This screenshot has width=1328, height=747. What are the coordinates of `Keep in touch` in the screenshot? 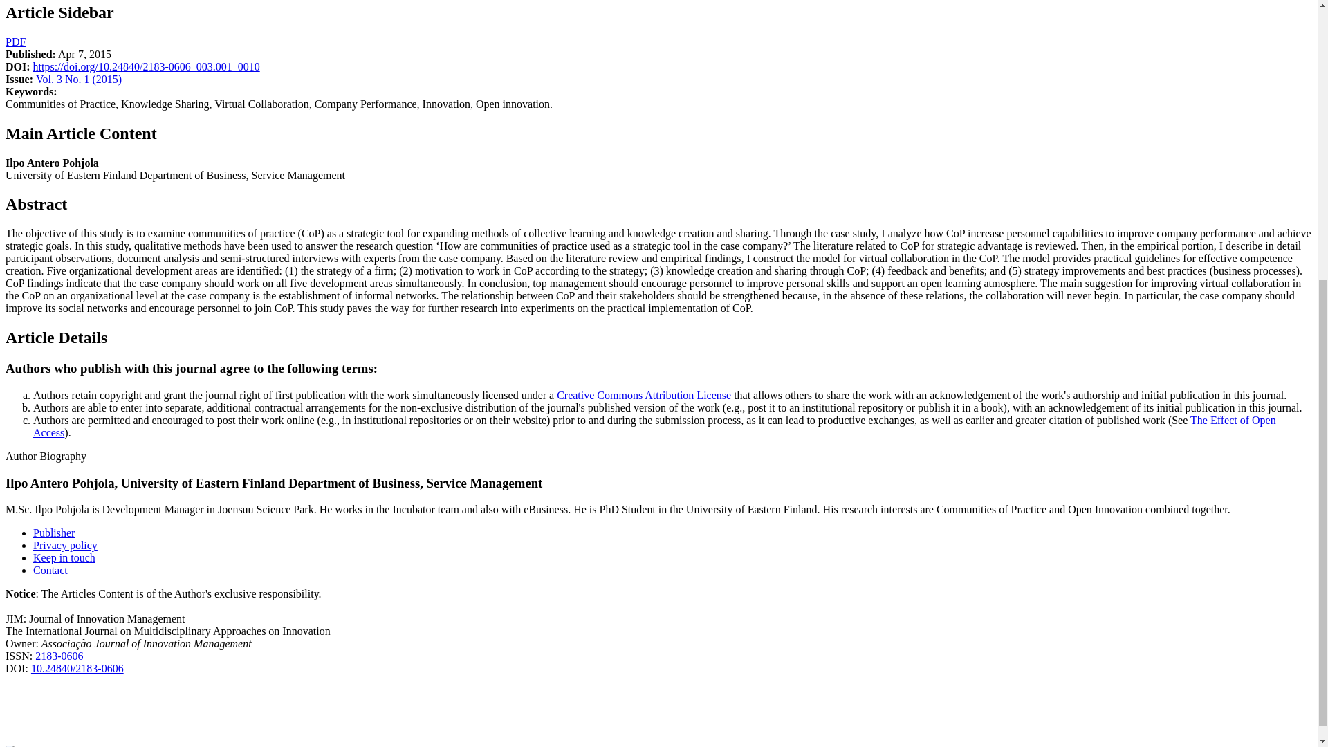 It's located at (64, 557).